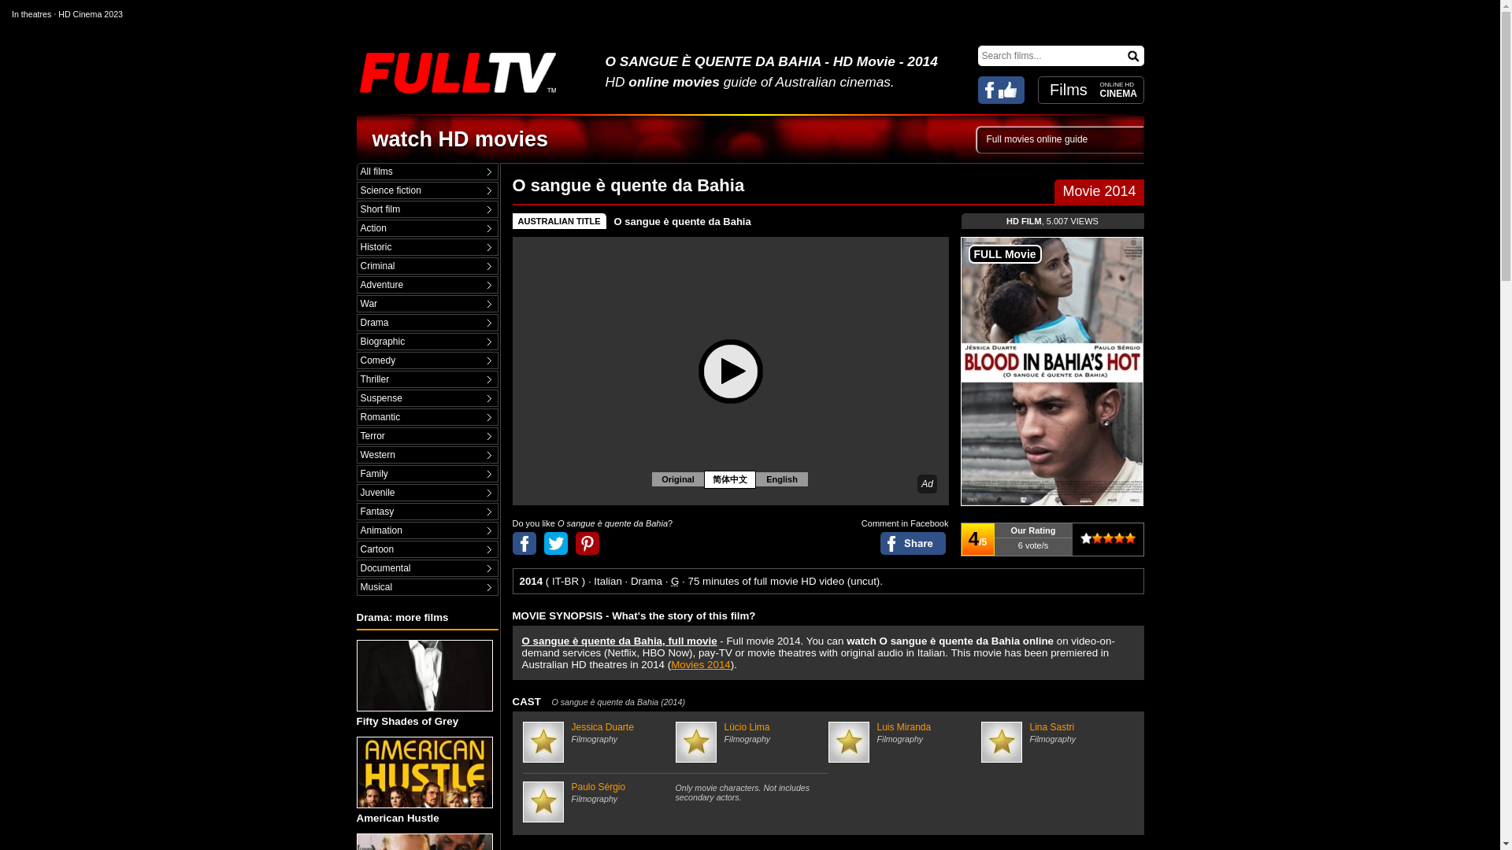 This screenshot has width=1512, height=850. Describe the element at coordinates (427, 512) in the screenshot. I see `Fantasy` at that location.